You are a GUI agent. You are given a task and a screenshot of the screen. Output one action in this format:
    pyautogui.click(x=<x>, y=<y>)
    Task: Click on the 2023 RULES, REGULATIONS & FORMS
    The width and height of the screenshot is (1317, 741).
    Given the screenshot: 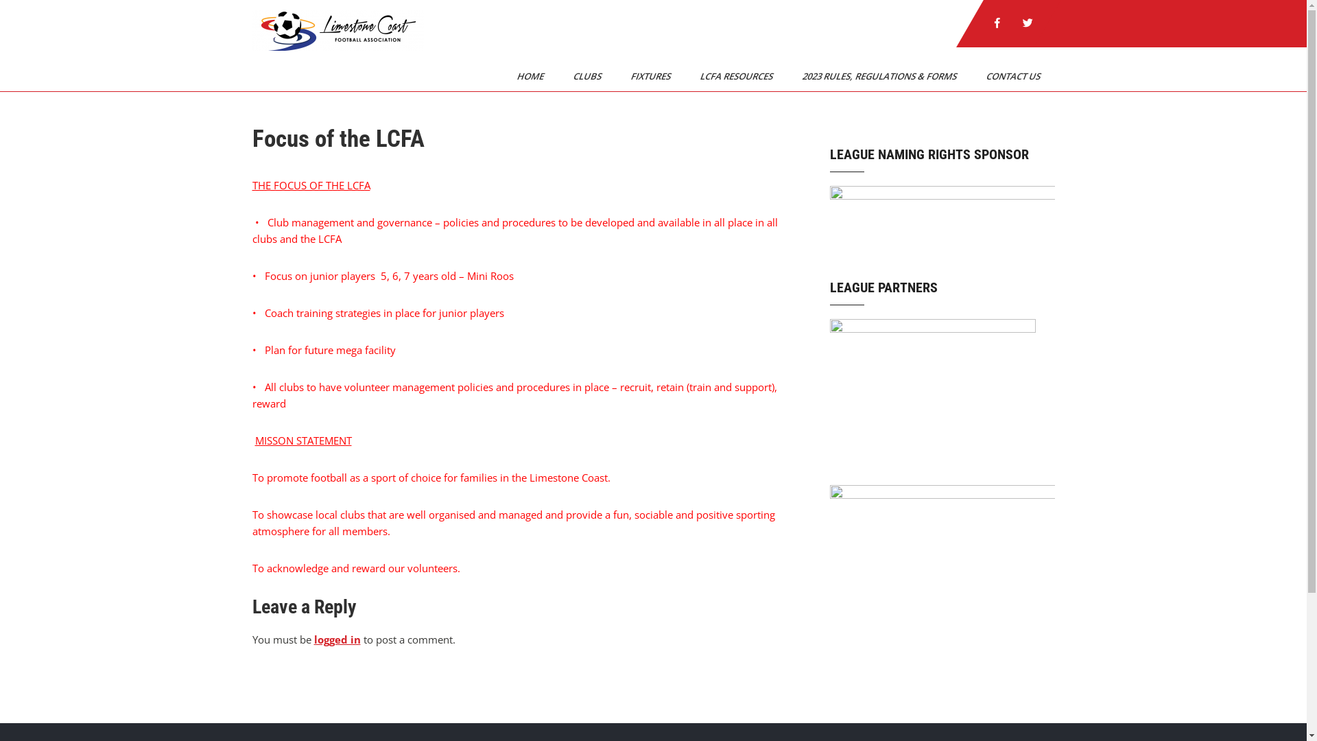 What is the action you would take?
    pyautogui.click(x=874, y=76)
    